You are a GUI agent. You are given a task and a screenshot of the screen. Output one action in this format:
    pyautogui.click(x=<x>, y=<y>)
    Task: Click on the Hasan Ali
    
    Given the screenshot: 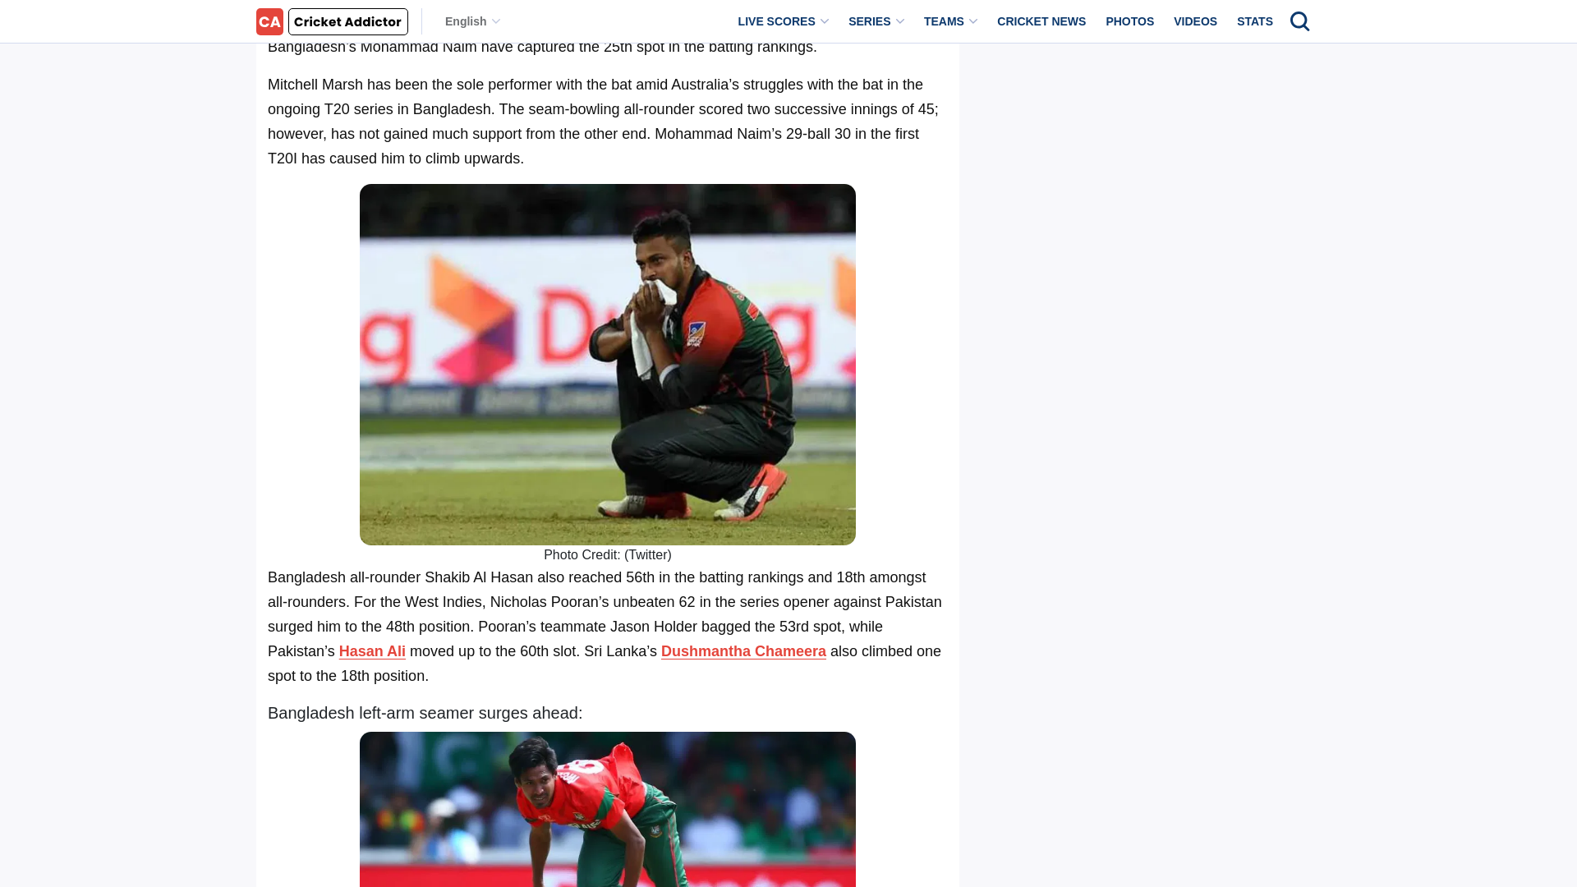 What is the action you would take?
    pyautogui.click(x=371, y=651)
    